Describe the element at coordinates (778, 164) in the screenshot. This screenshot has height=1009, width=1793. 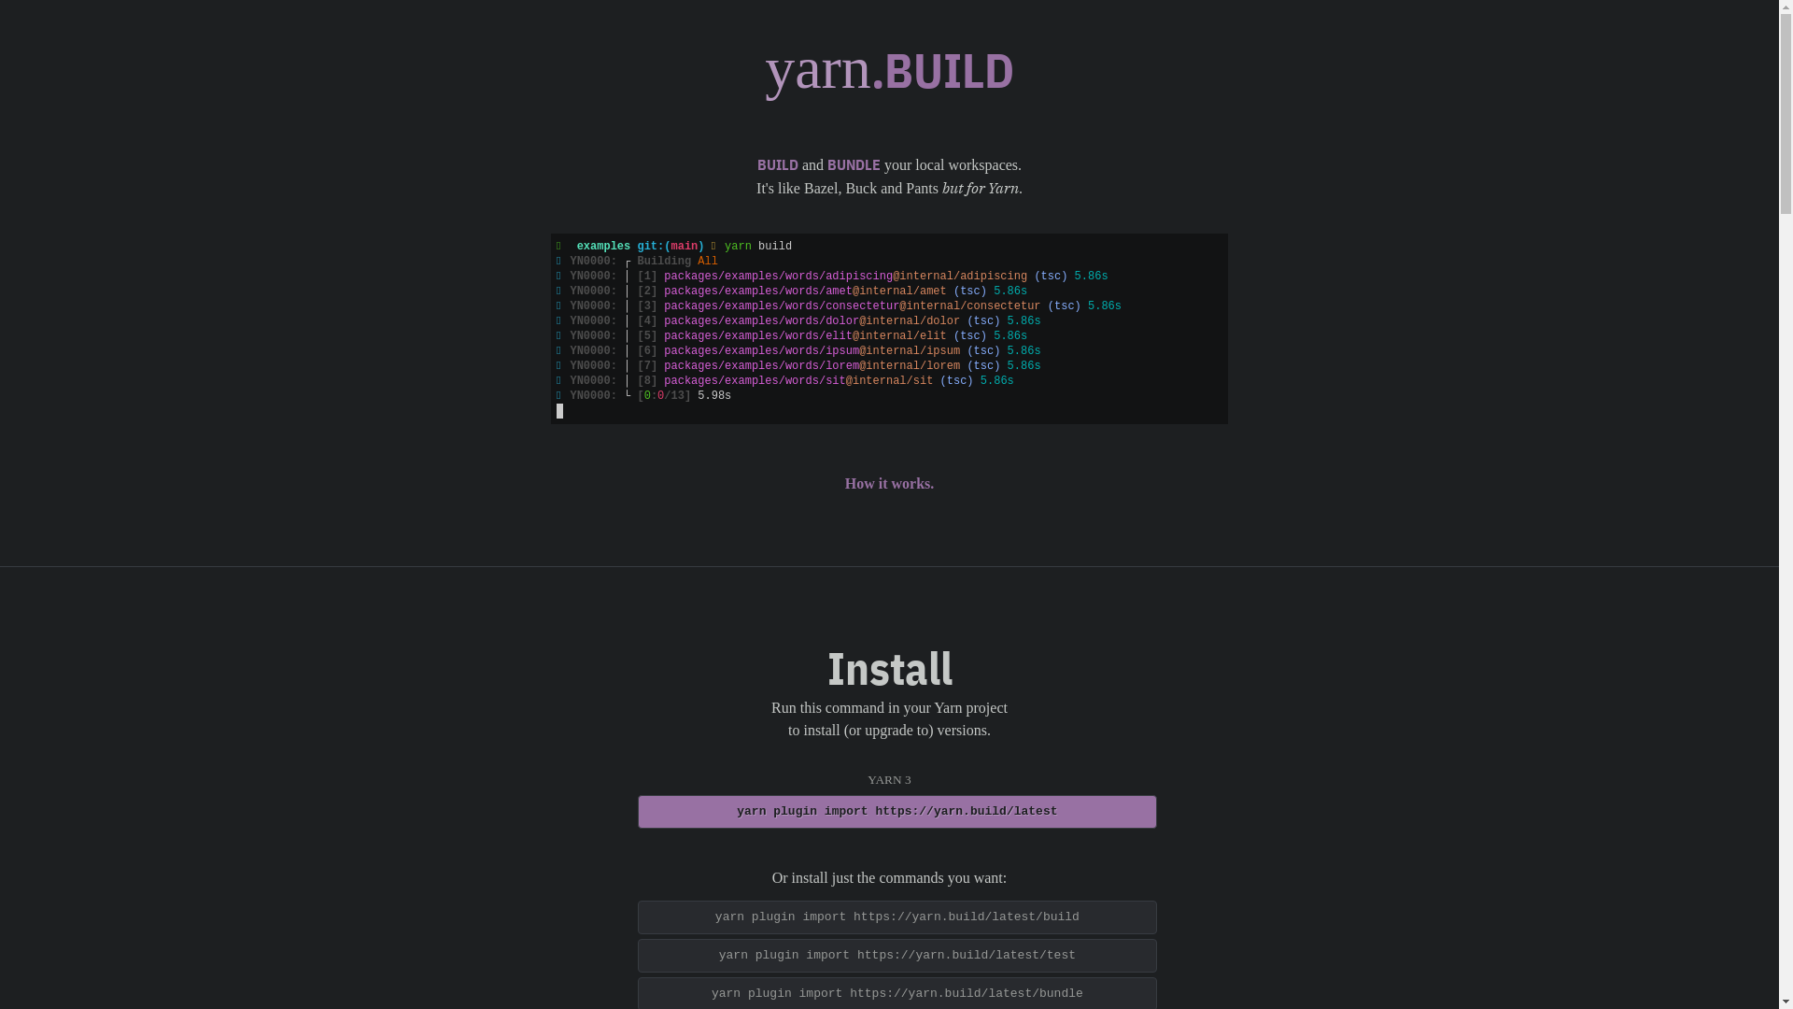
I see `BUILD` at that location.